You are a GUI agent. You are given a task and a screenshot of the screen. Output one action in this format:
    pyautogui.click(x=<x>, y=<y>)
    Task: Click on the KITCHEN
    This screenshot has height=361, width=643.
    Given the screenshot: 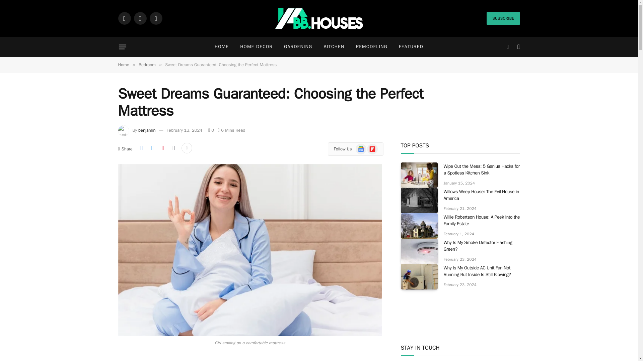 What is the action you would take?
    pyautogui.click(x=334, y=47)
    